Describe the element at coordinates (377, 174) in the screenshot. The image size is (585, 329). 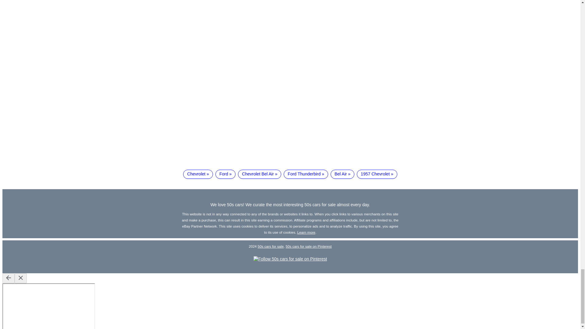
I see `1957 Chevrolet` at that location.